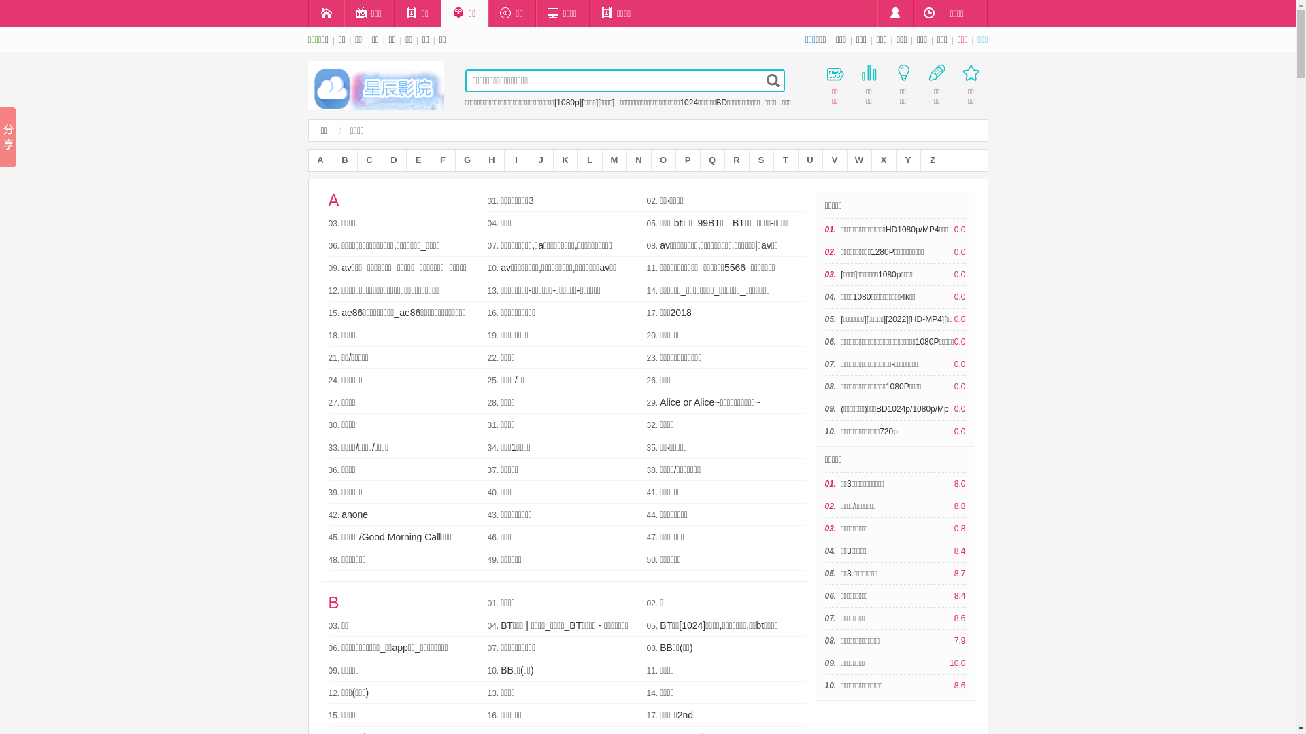 The height and width of the screenshot is (734, 1306). I want to click on P, so click(688, 160).